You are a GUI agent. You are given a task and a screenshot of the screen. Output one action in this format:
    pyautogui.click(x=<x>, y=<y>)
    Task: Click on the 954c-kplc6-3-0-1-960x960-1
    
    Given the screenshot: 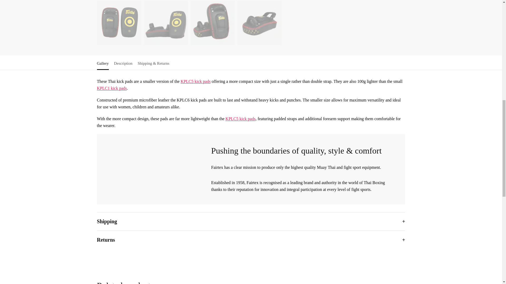 What is the action you would take?
    pyautogui.click(x=259, y=23)
    